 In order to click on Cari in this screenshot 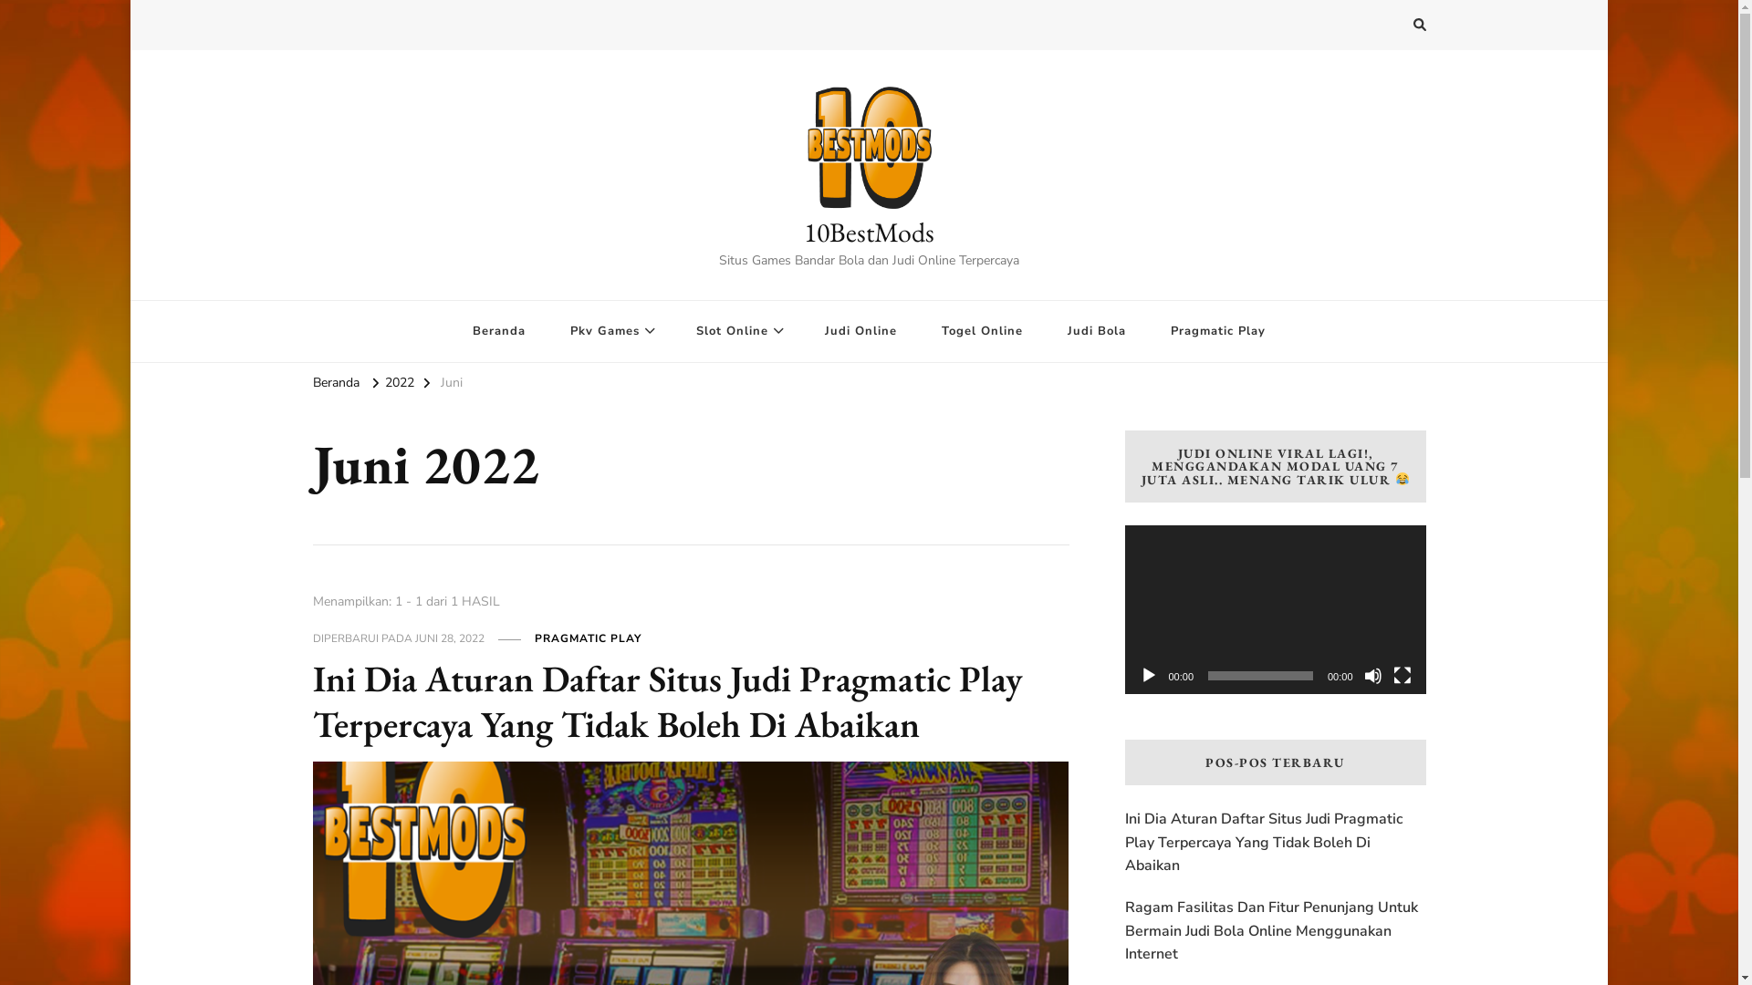, I will do `click(1387, 27)`.